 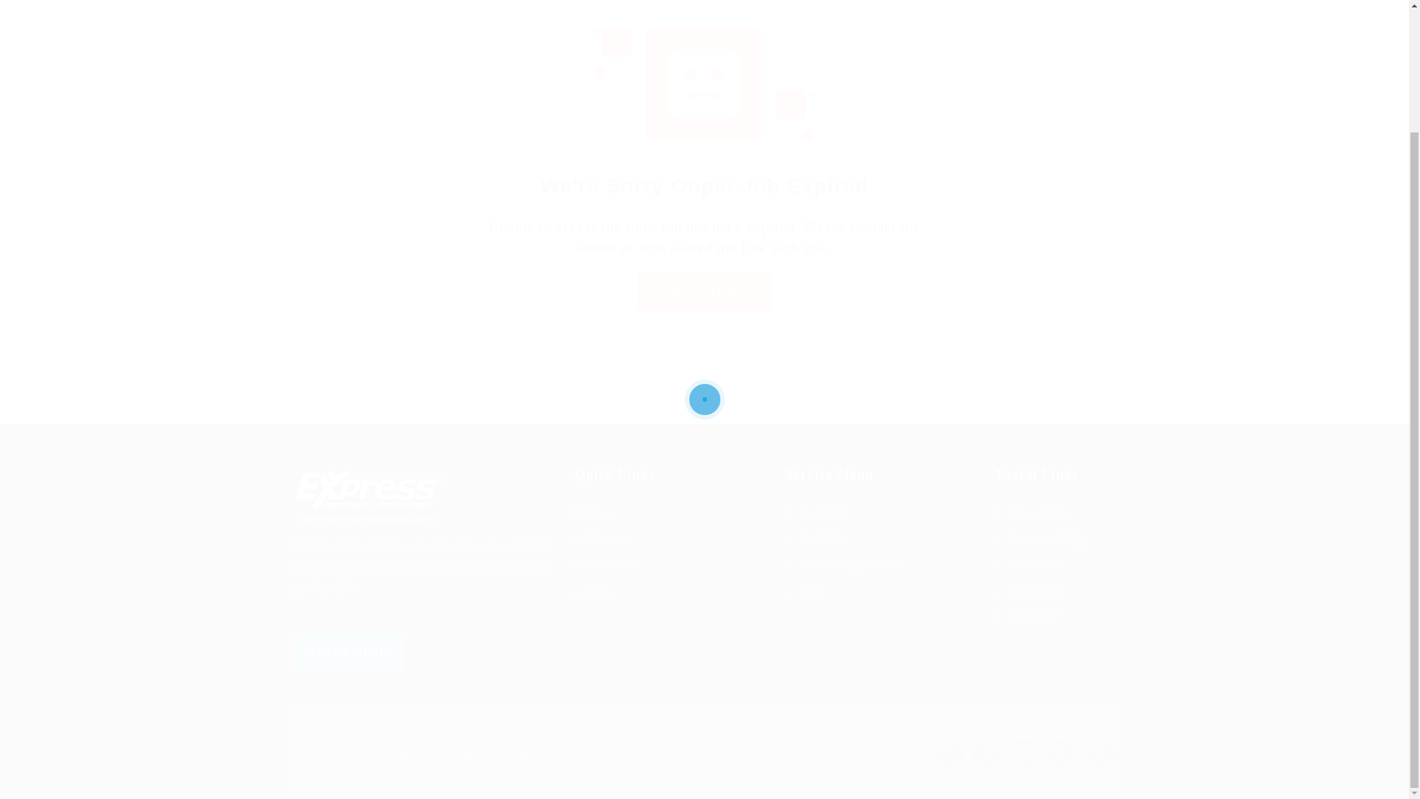 What do you see at coordinates (669, 539) in the screenshot?
I see `About us` at bounding box center [669, 539].